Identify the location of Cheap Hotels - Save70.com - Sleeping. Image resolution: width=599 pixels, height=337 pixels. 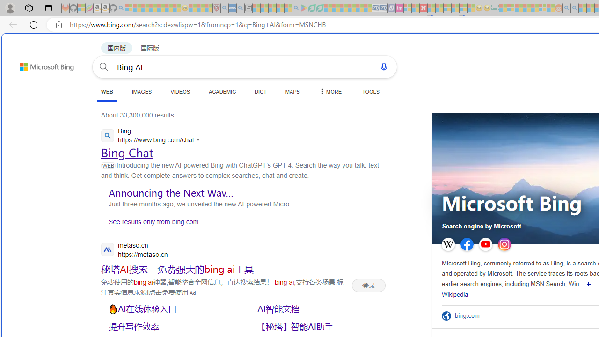
(384, 8).